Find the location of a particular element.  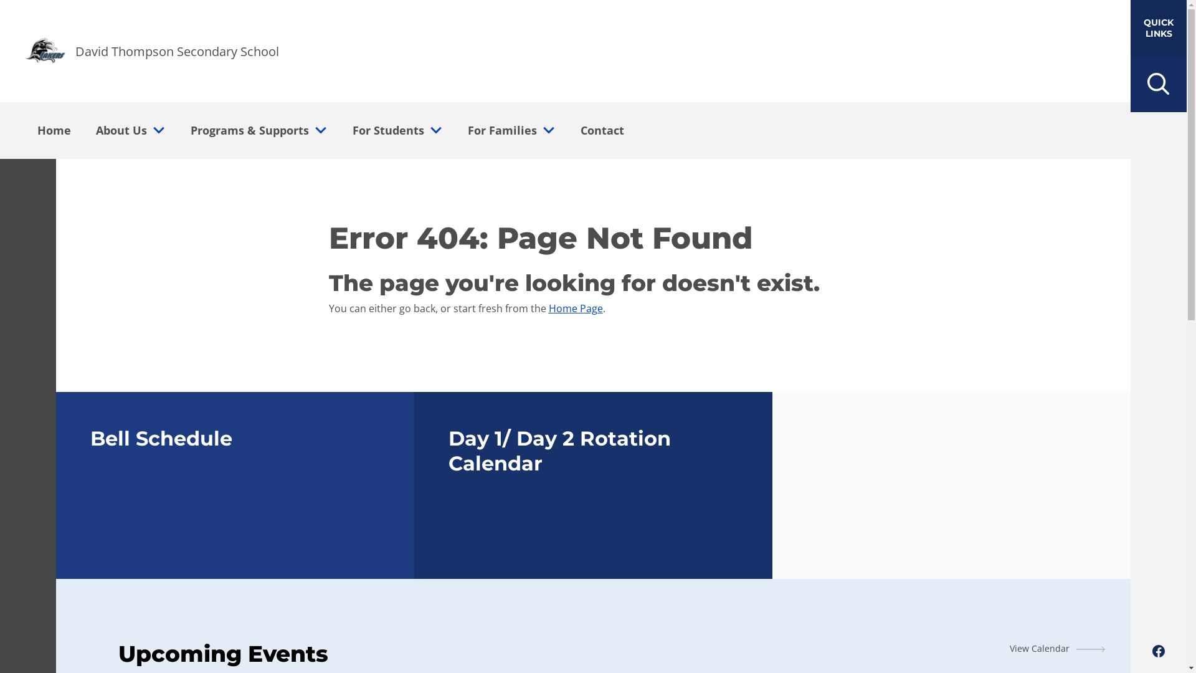

home is located at coordinates (45, 51).